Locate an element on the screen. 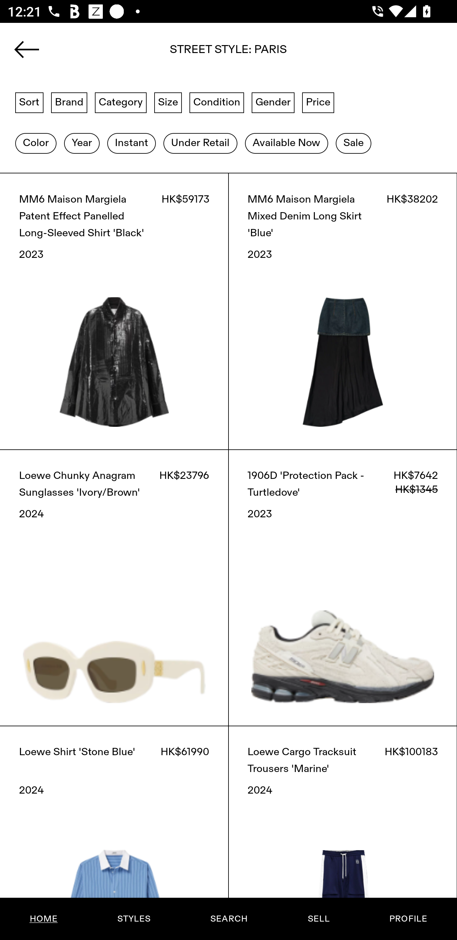  Instant is located at coordinates (131, 143).